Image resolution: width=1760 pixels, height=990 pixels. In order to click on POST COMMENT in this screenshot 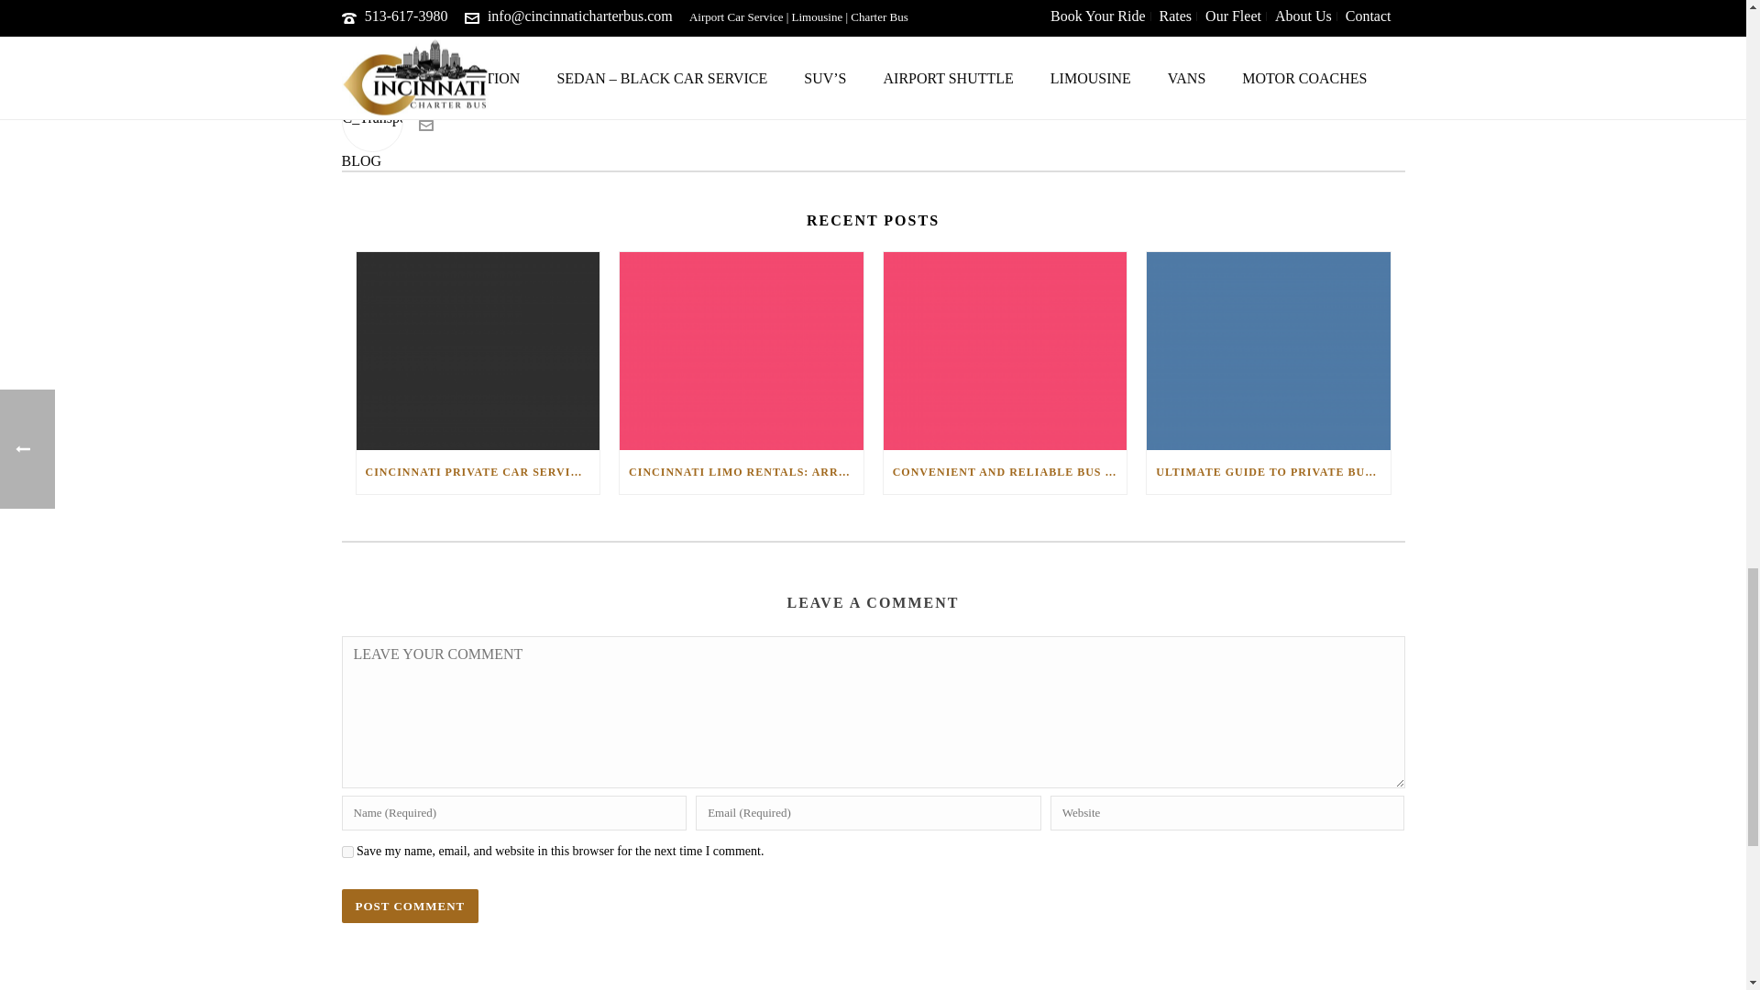, I will do `click(410, 906)`.